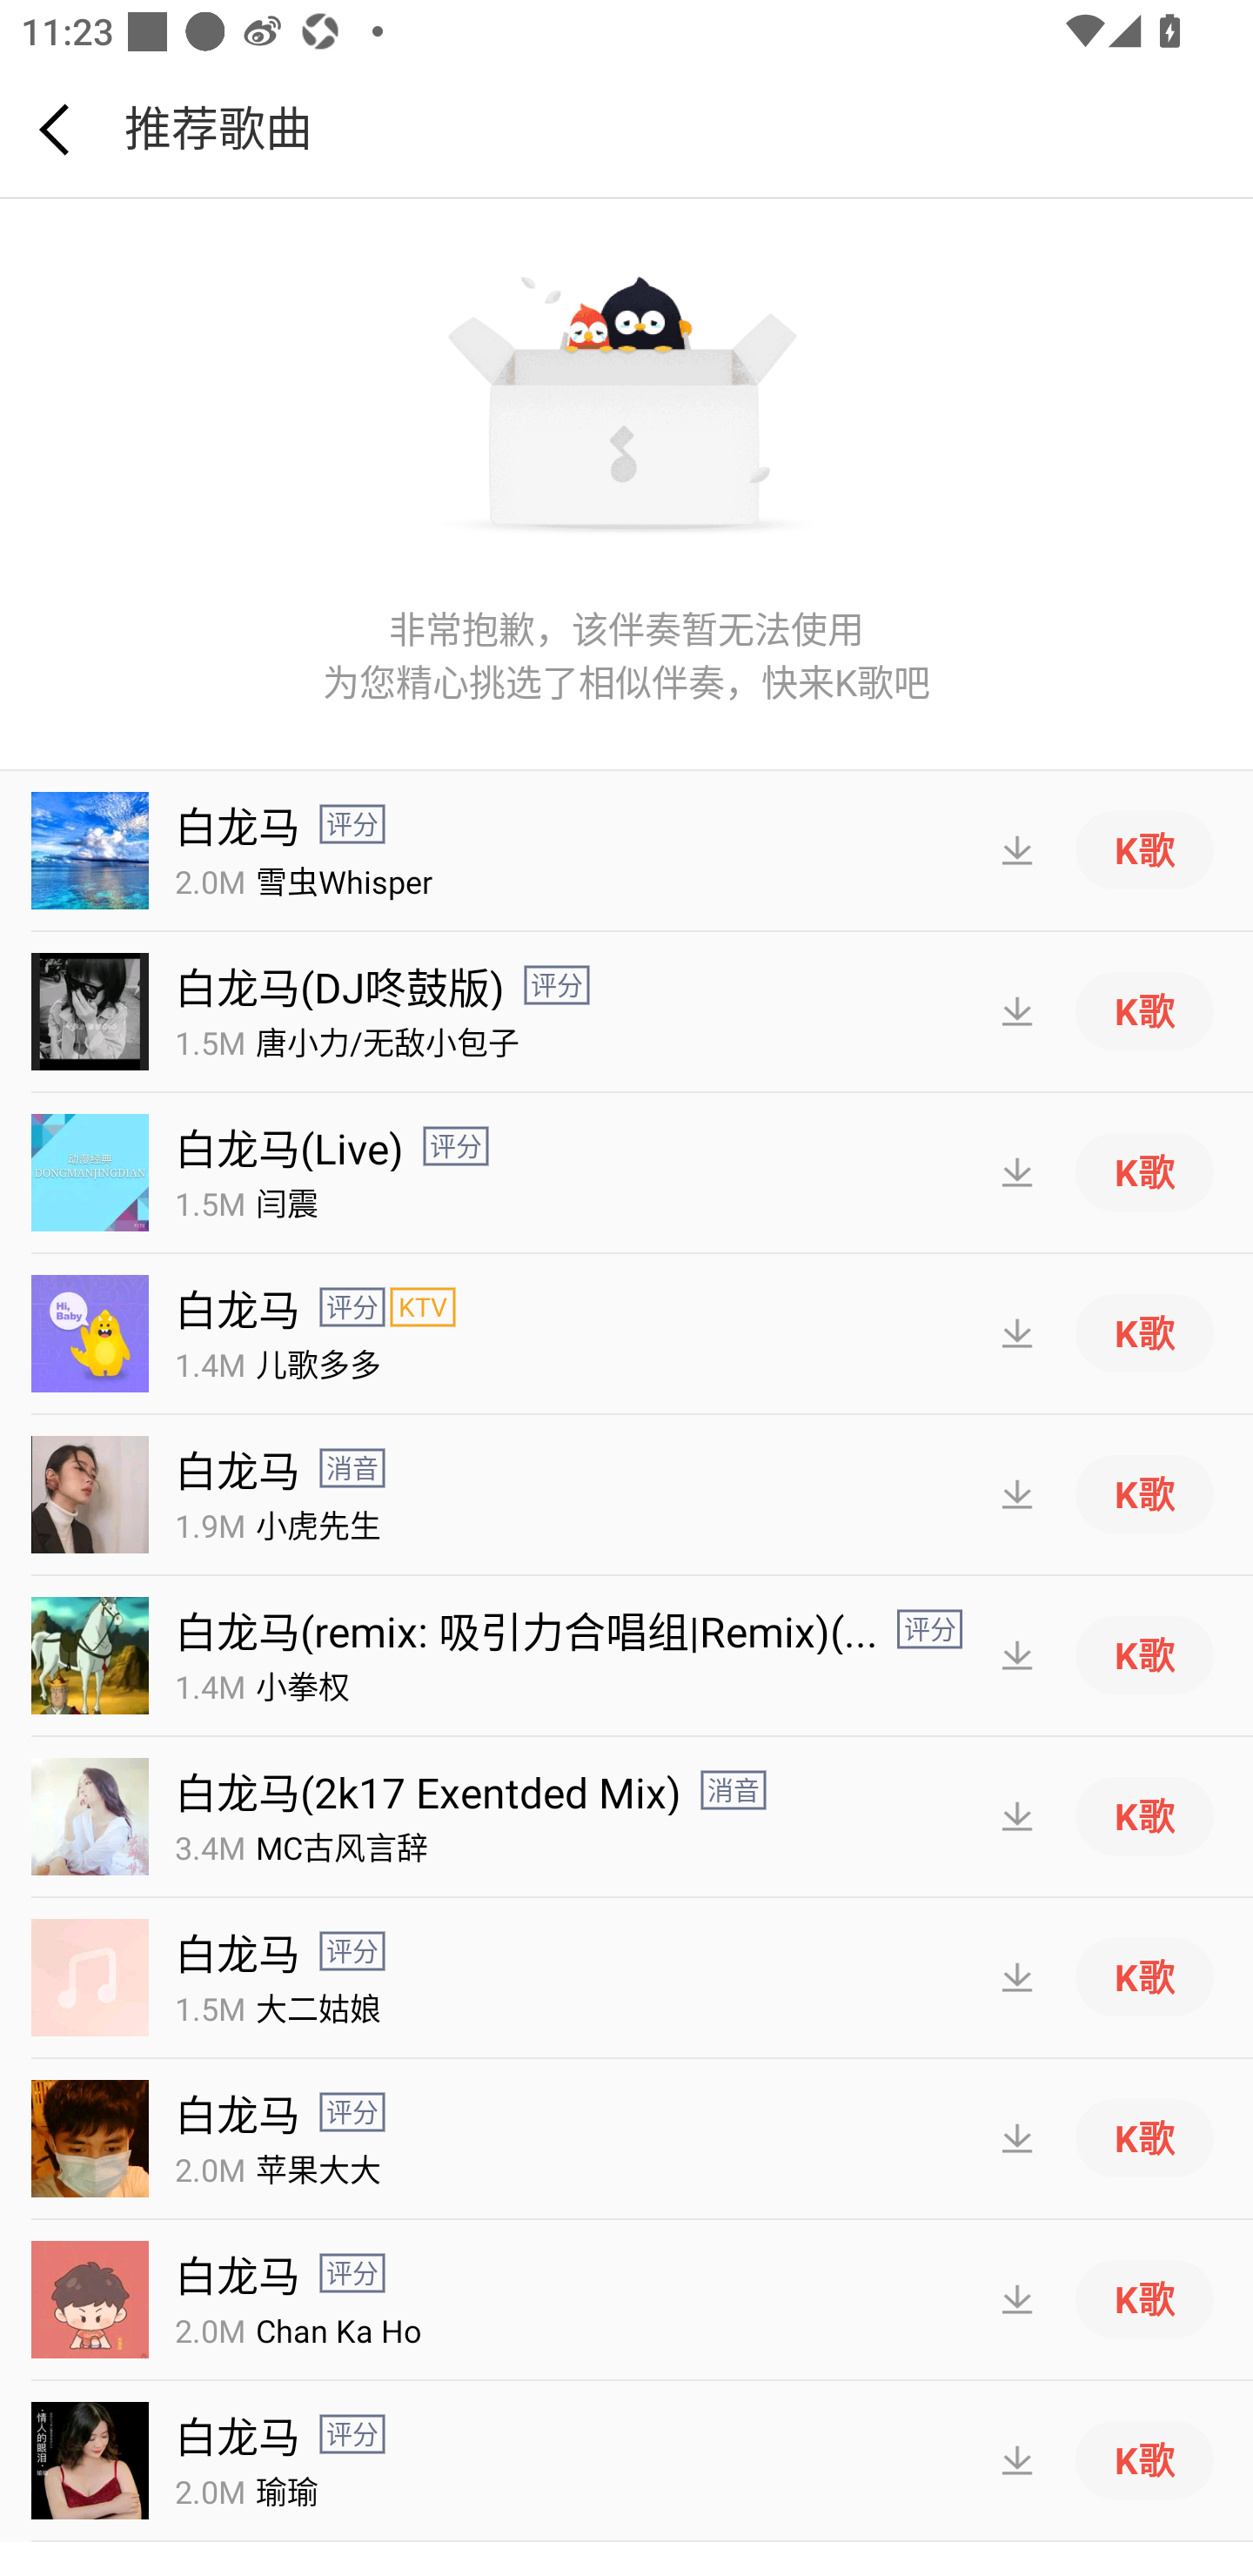 This screenshot has width=1253, height=2576. I want to click on 2.0M 雪虫Whisper K歌, so click(626, 851).